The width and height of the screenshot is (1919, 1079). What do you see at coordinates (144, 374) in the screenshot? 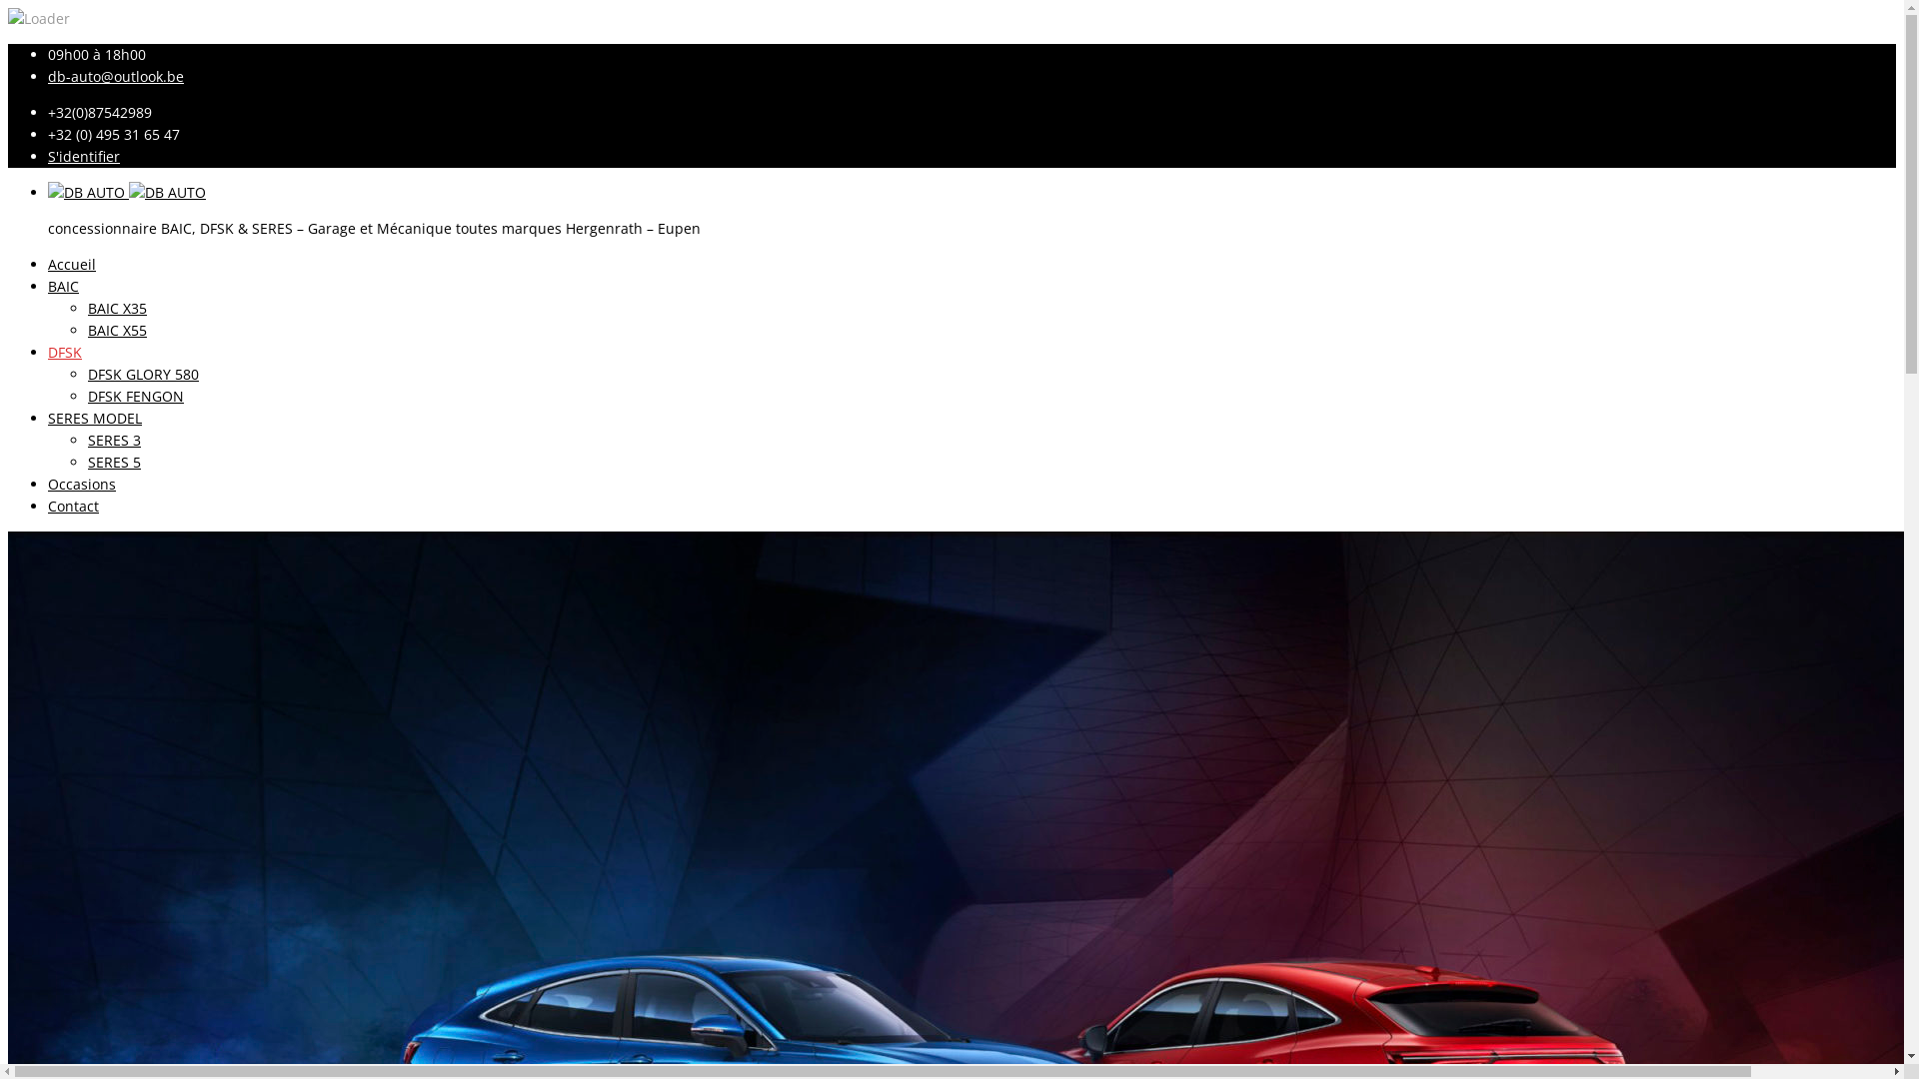
I see `DFSK GLORY 580` at bounding box center [144, 374].